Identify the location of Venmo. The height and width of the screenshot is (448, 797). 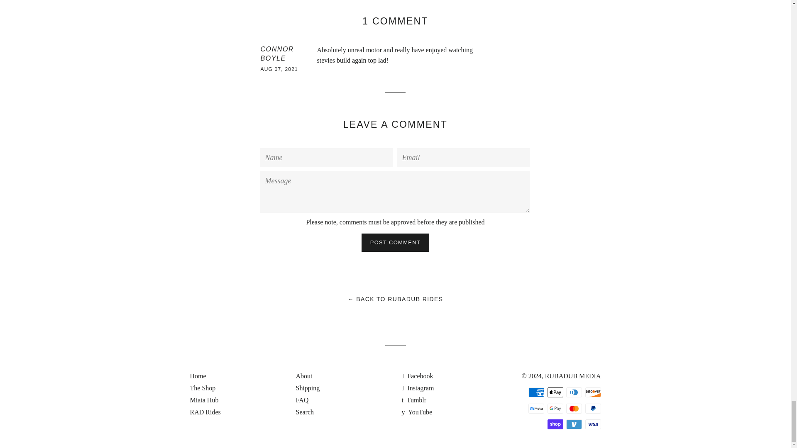
(574, 424).